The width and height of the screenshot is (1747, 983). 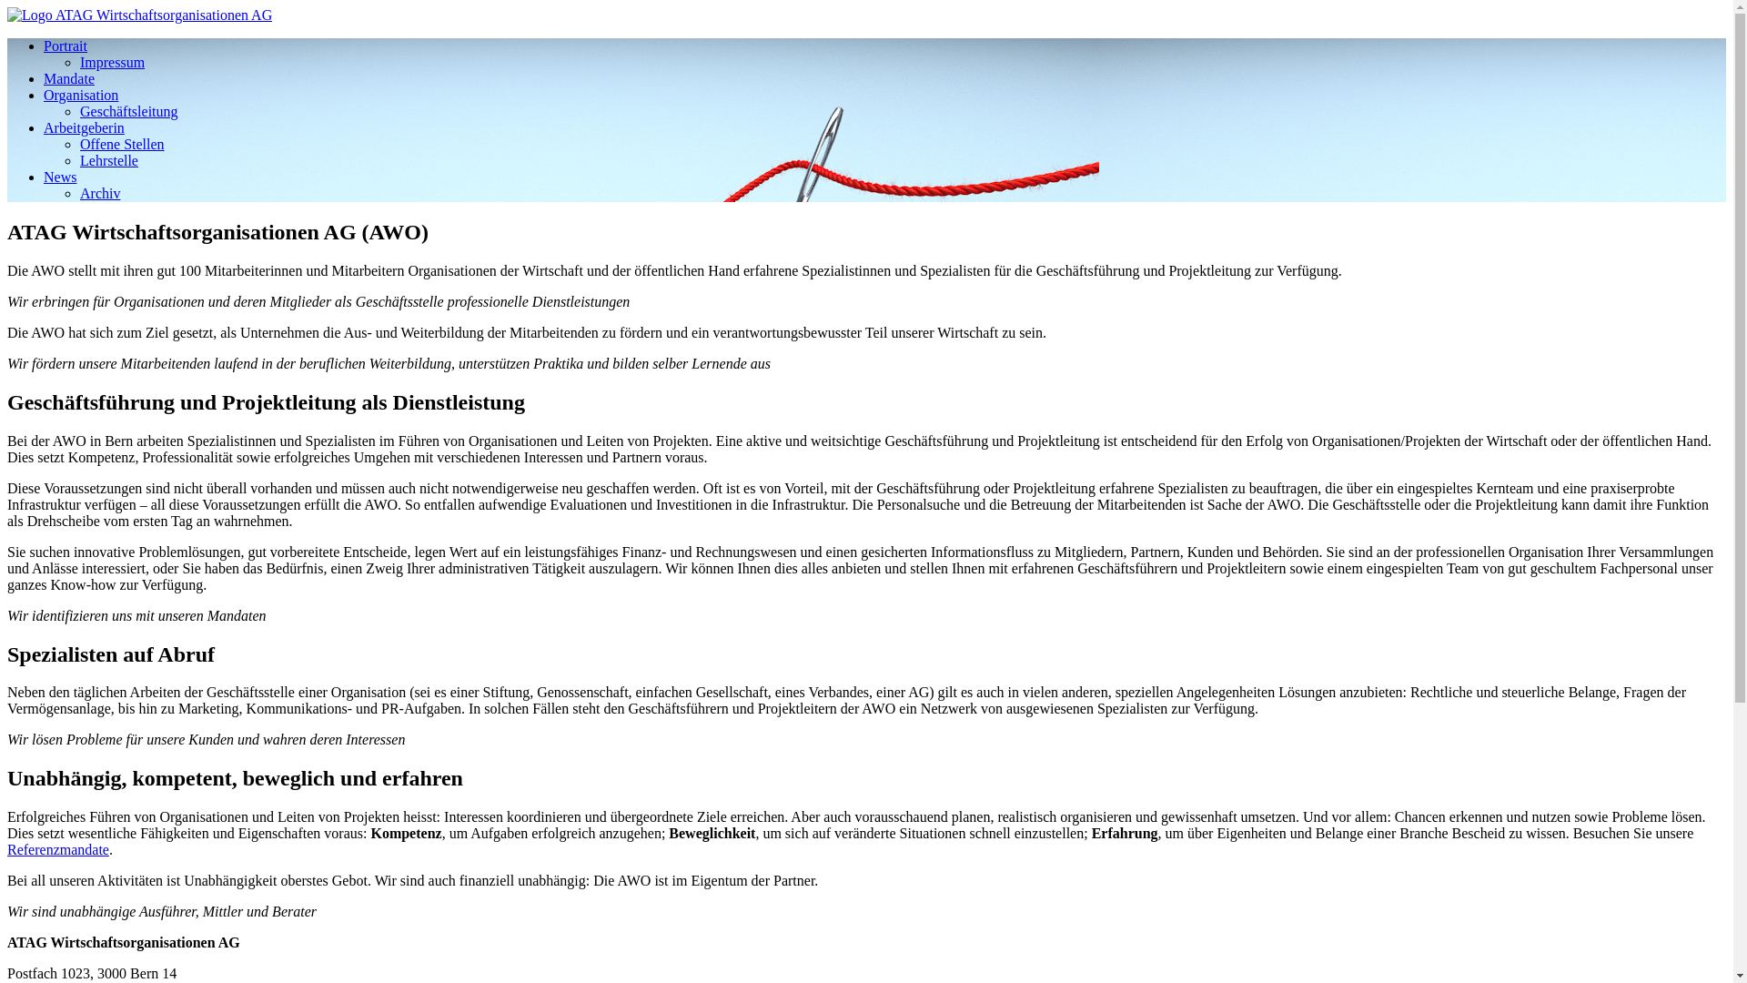 I want to click on Lehrstelle, so click(x=109, y=160).